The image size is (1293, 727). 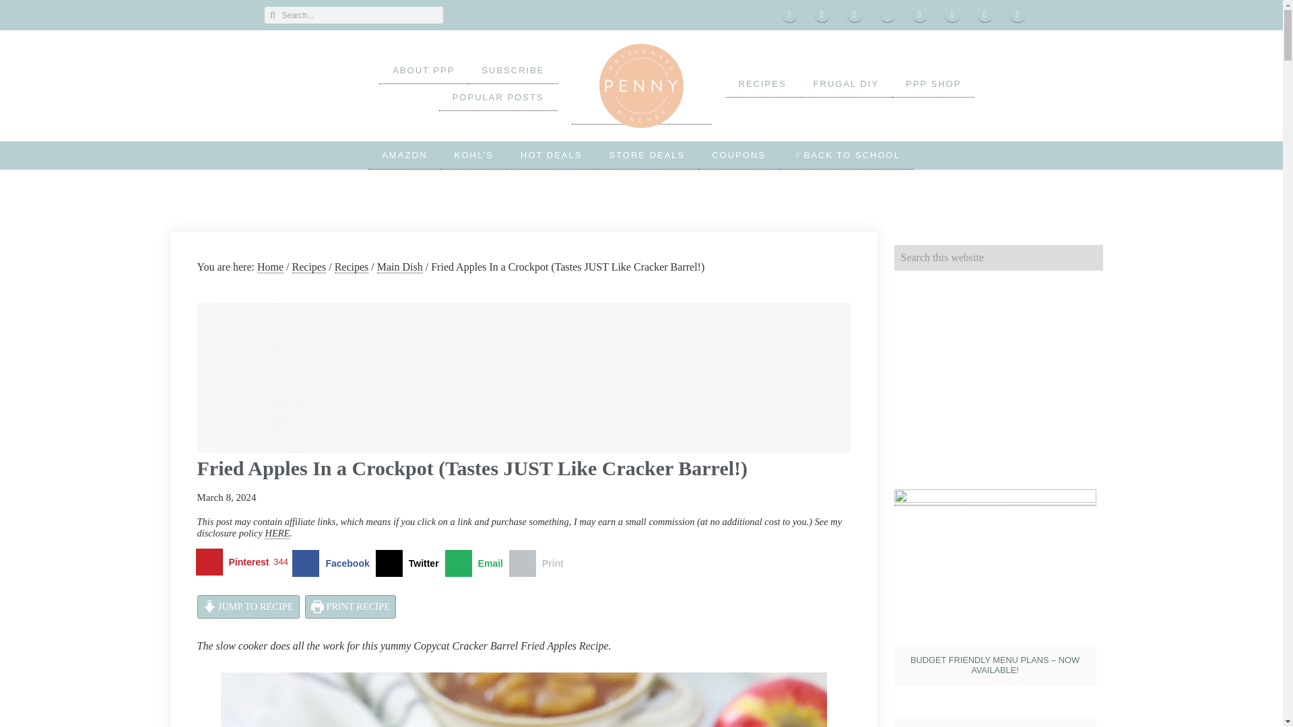 What do you see at coordinates (410, 563) in the screenshot?
I see `Share on X` at bounding box center [410, 563].